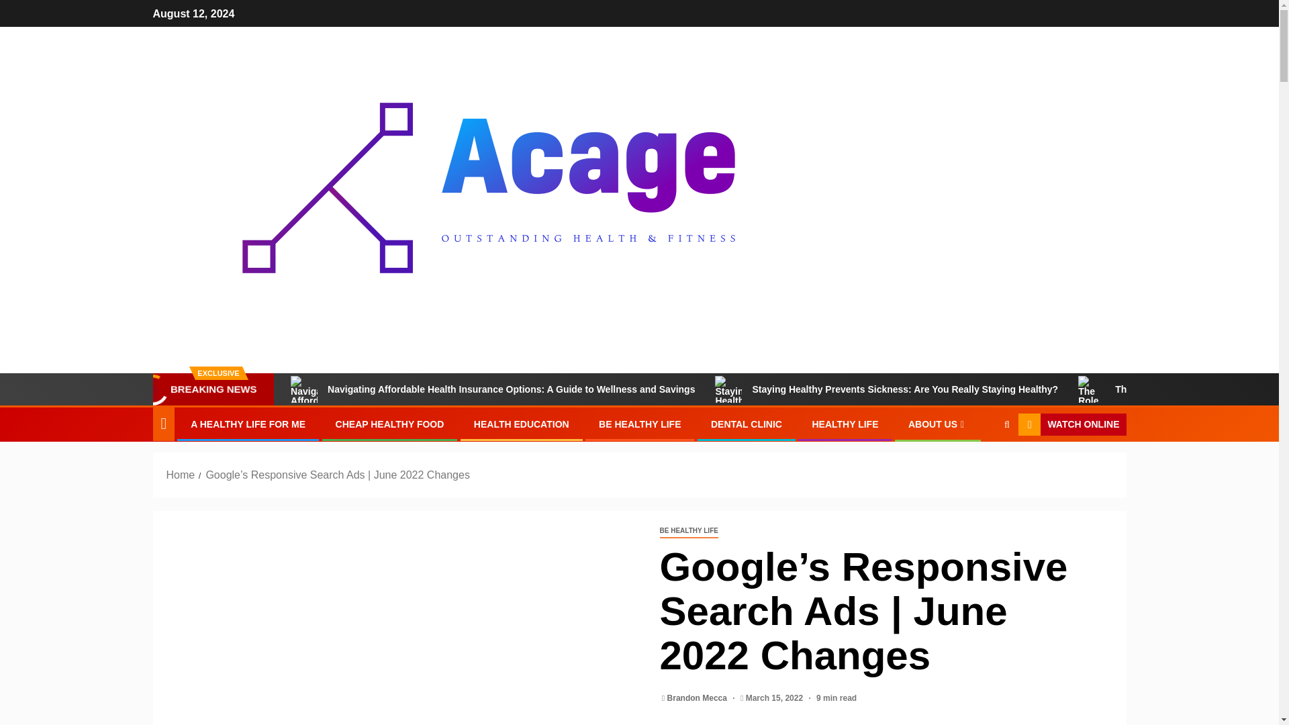 This screenshot has height=725, width=1289. Describe the element at coordinates (181, 475) in the screenshot. I see `Home` at that location.